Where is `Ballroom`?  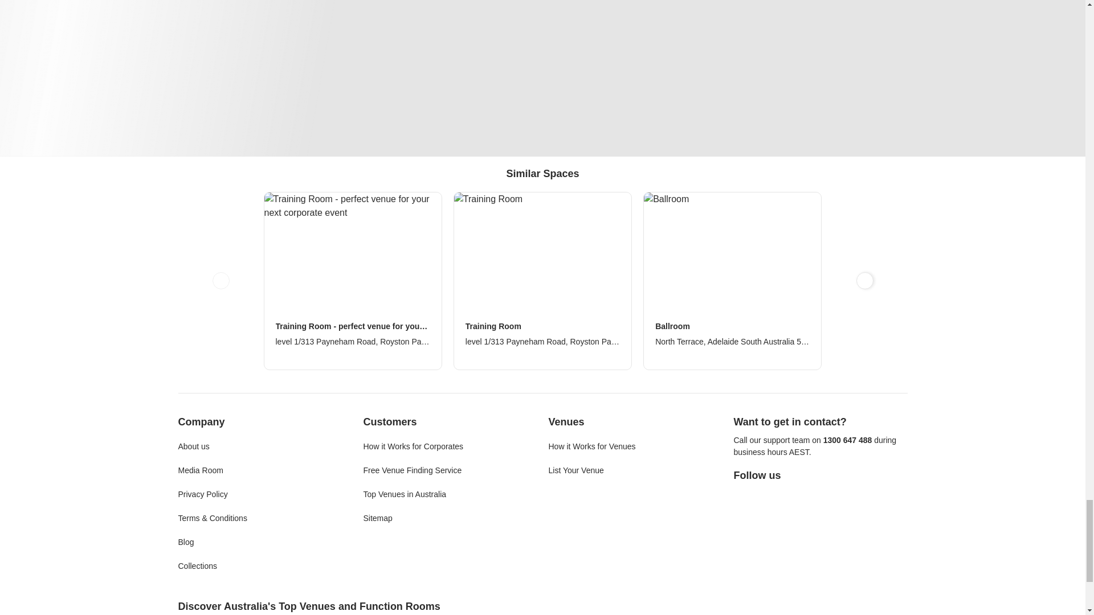
Ballroom is located at coordinates (732, 326).